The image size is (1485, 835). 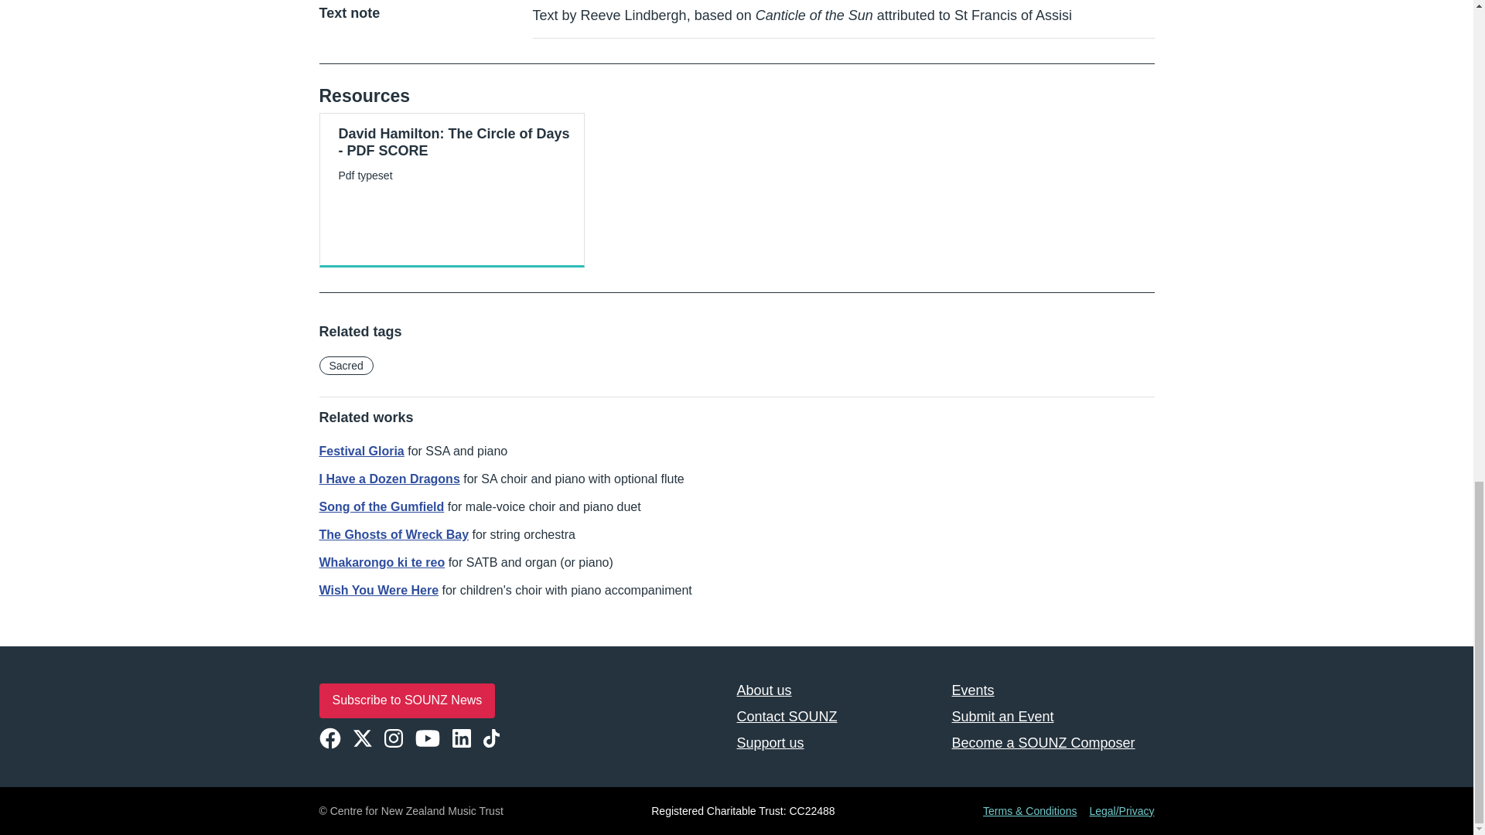 What do you see at coordinates (407, 700) in the screenshot?
I see `Subscribe to SOUNZ News` at bounding box center [407, 700].